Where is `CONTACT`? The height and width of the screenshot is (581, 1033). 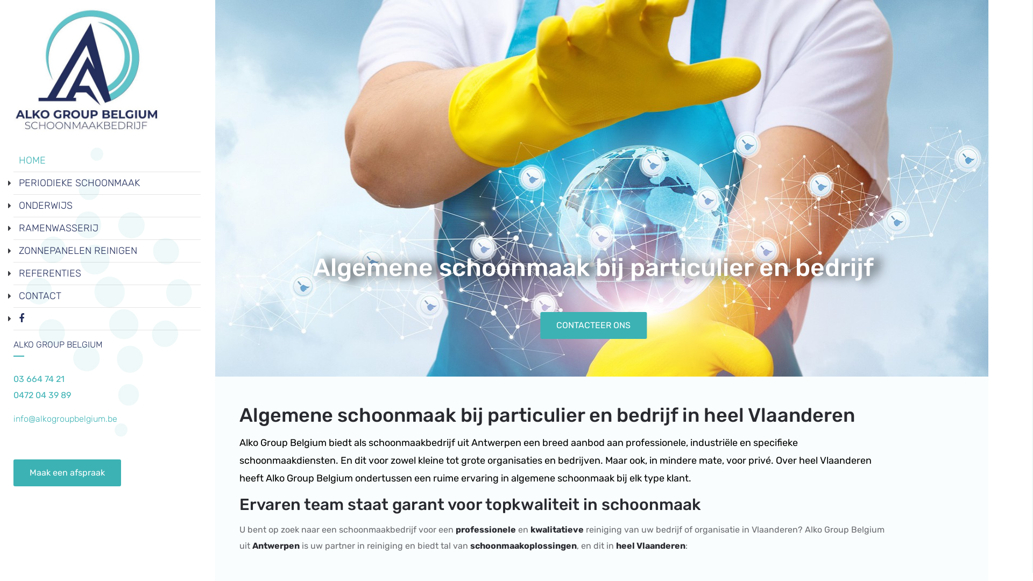 CONTACT is located at coordinates (40, 296).